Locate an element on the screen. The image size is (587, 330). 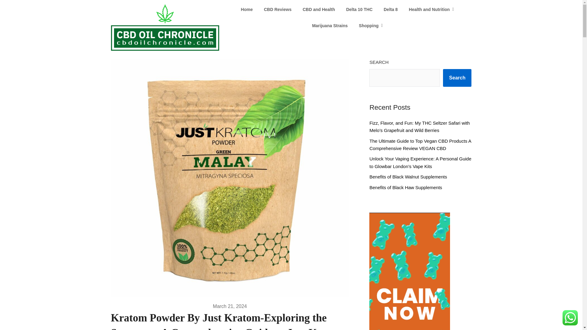
Delta 8 is located at coordinates (391, 10).